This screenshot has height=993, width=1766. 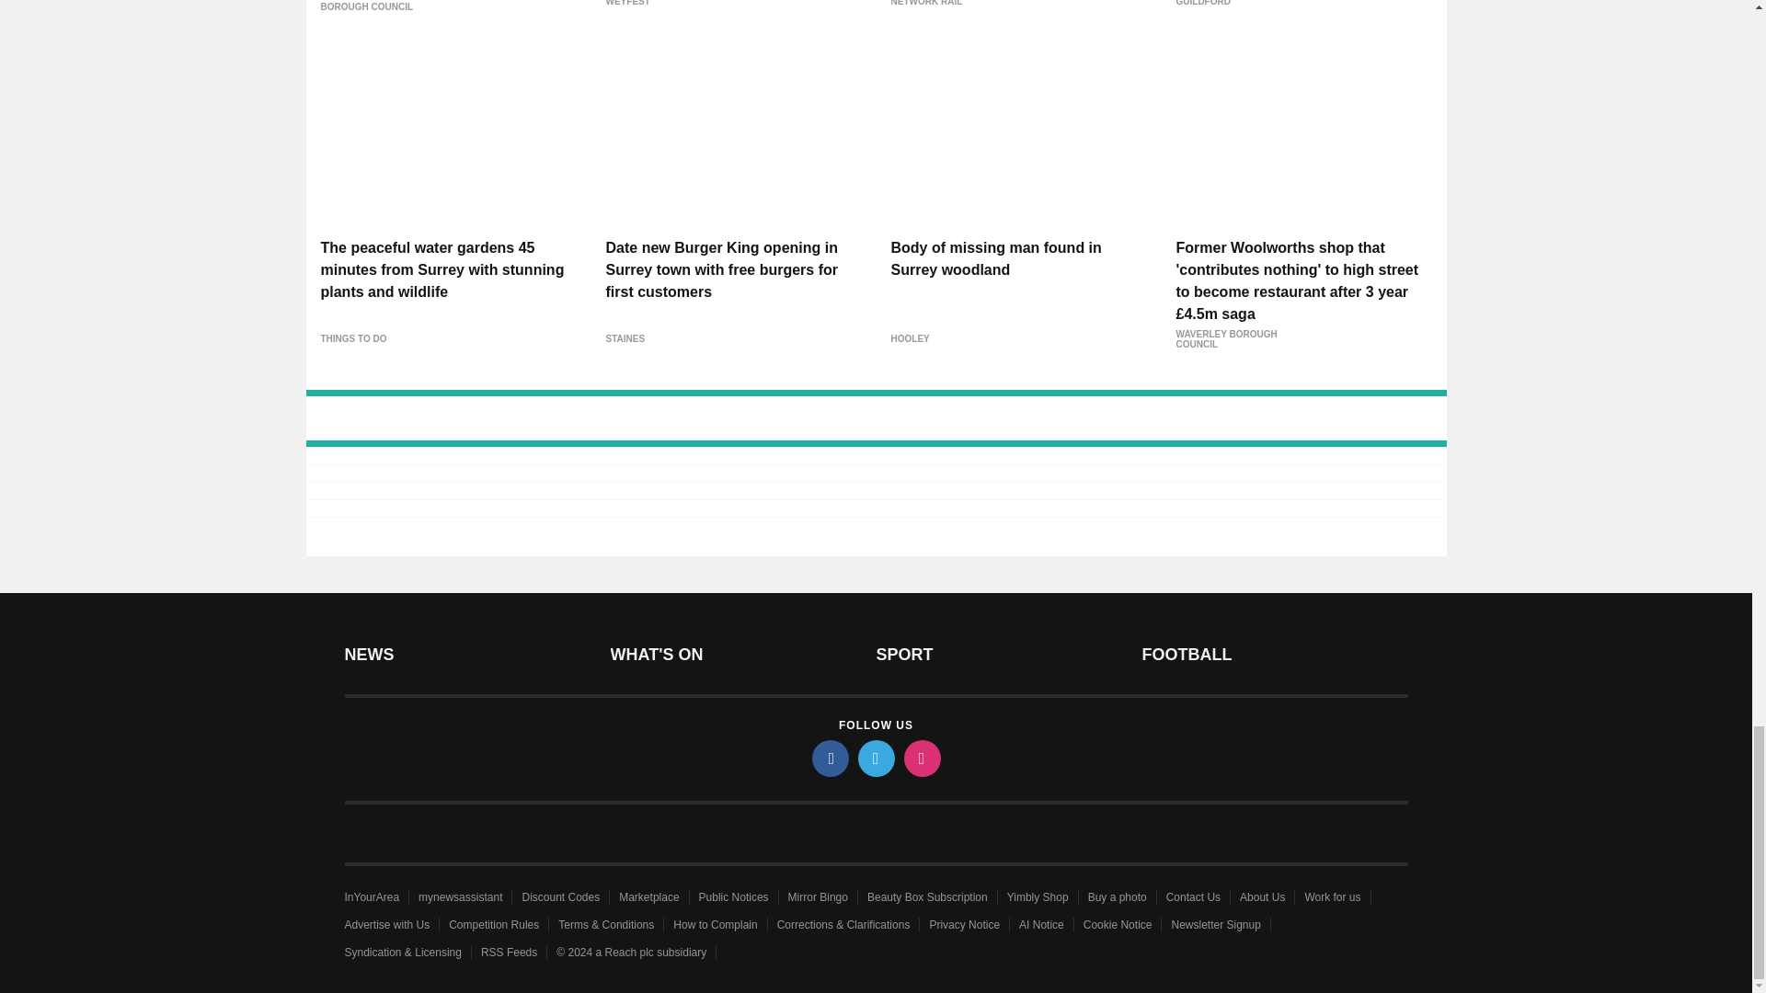 What do you see at coordinates (921, 758) in the screenshot?
I see `instagram` at bounding box center [921, 758].